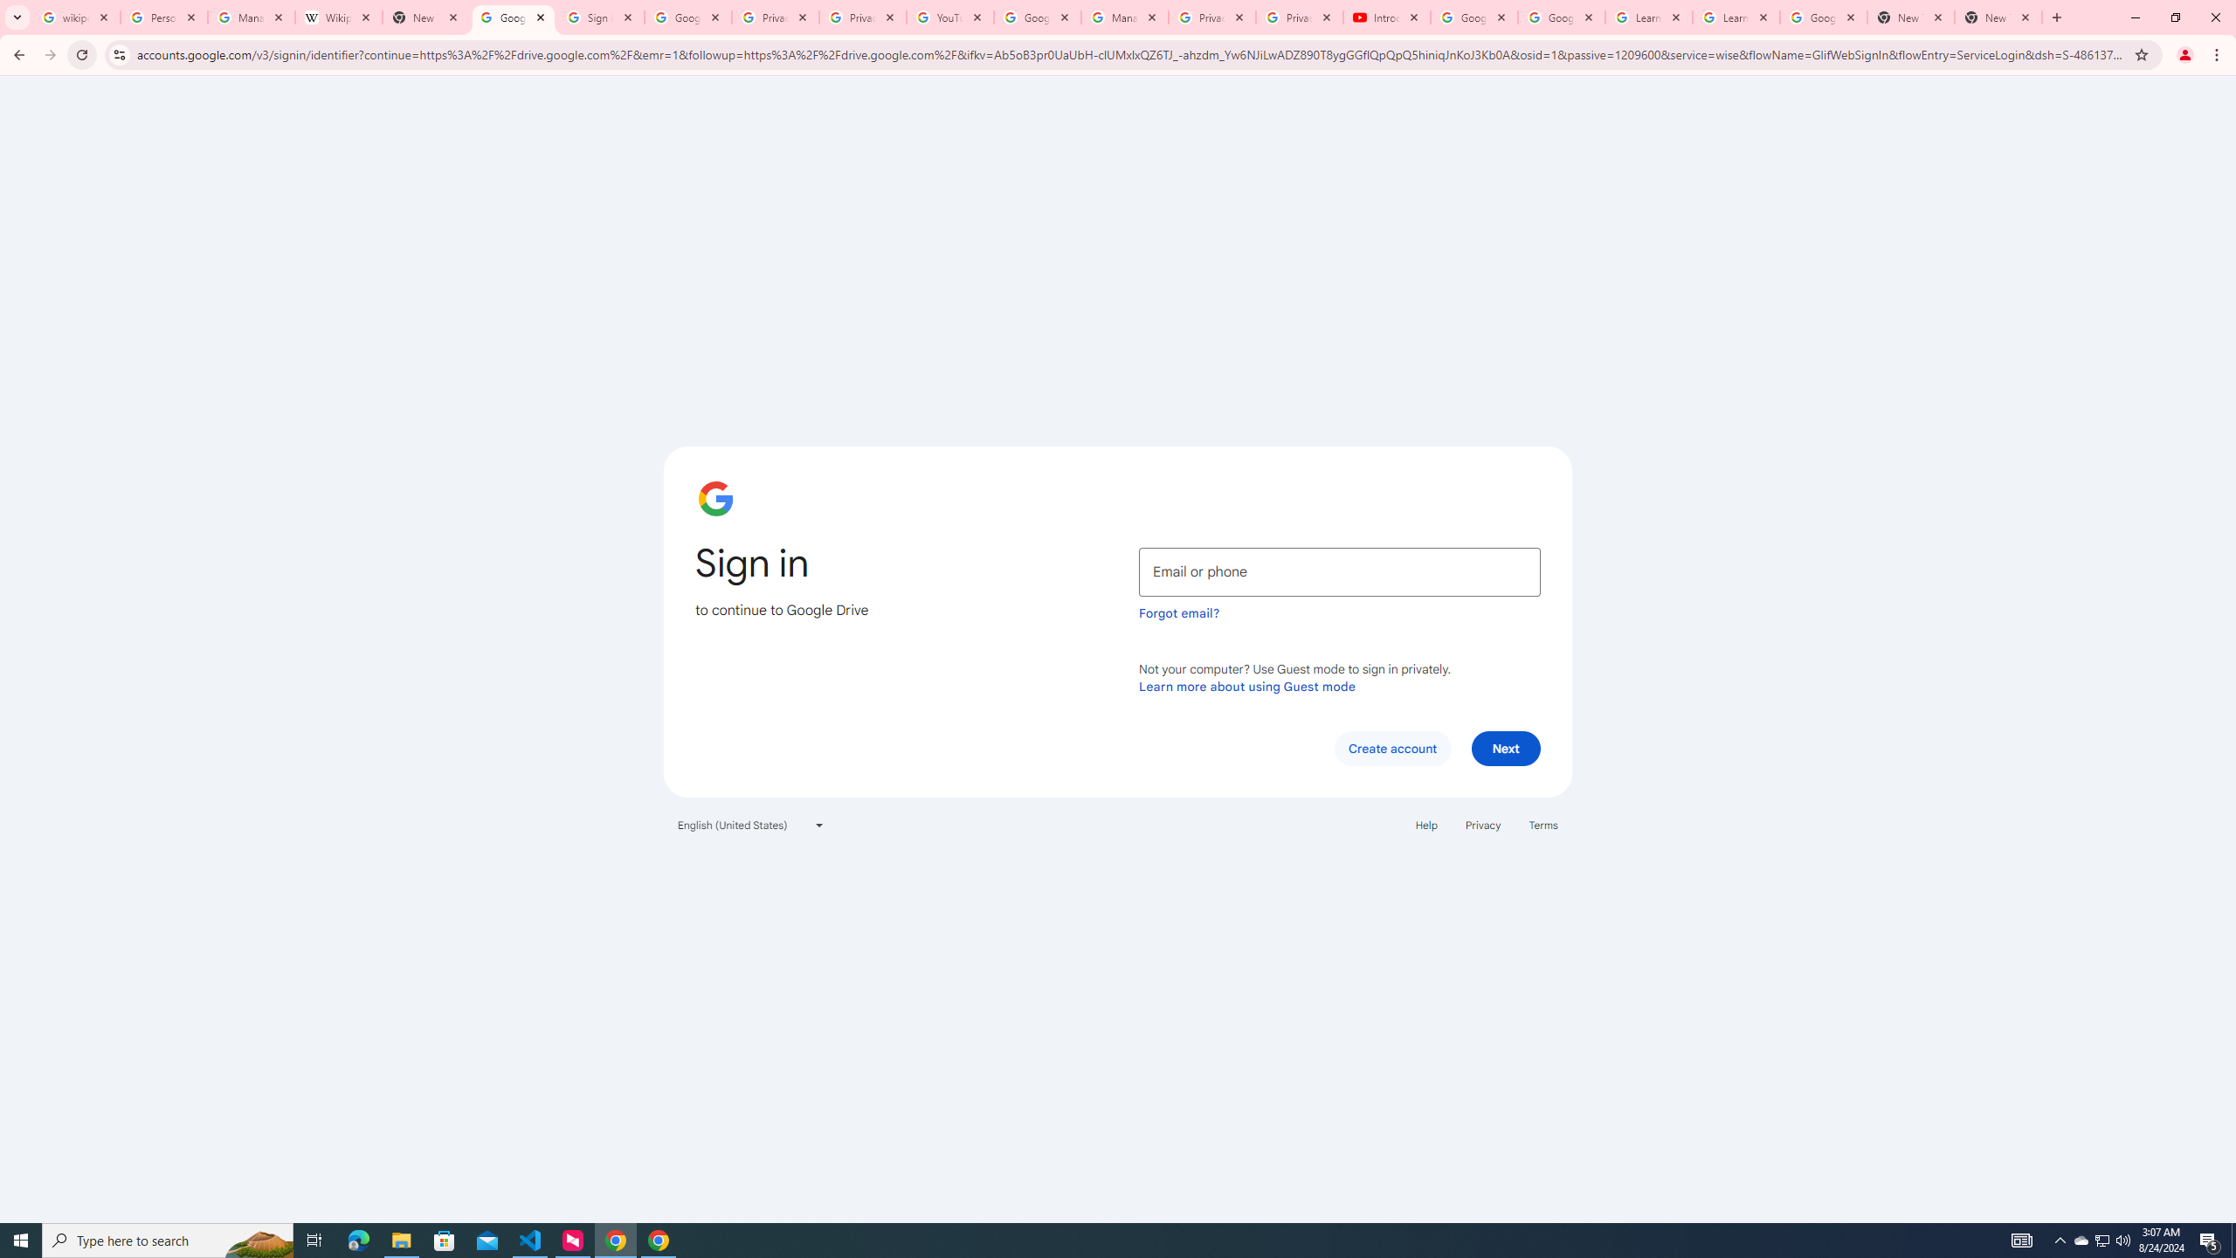  What do you see at coordinates (688, 17) in the screenshot?
I see `Google Drive: Sign-in` at bounding box center [688, 17].